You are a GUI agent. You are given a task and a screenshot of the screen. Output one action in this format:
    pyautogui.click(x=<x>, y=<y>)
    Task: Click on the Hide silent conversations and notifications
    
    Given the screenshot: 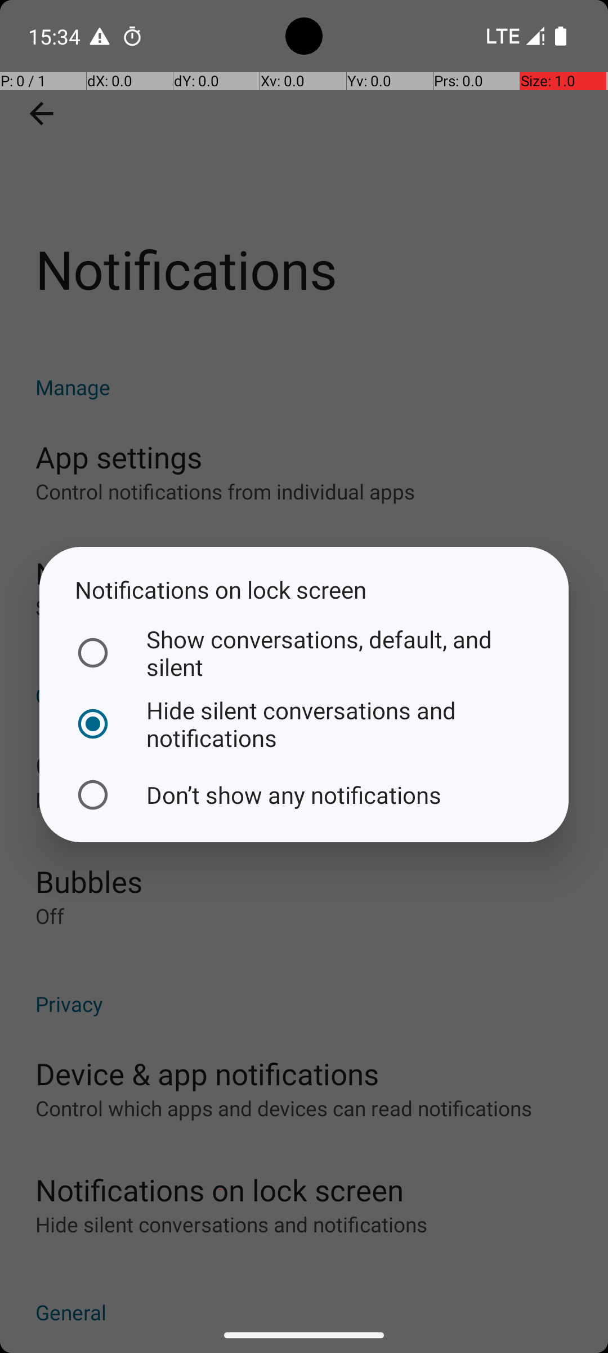 What is the action you would take?
    pyautogui.click(x=301, y=724)
    